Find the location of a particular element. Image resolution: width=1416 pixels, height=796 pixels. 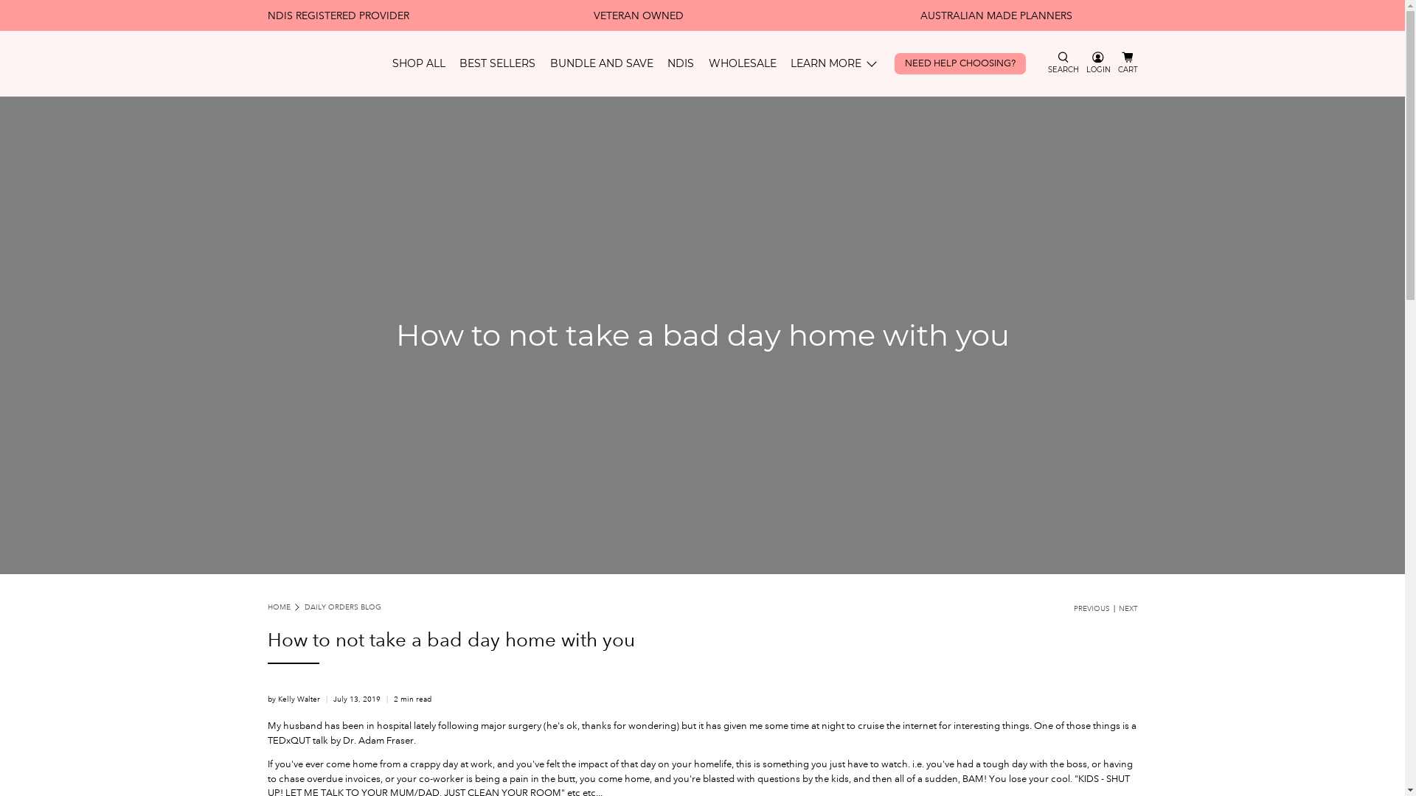

PREVIOUS is located at coordinates (1091, 609).